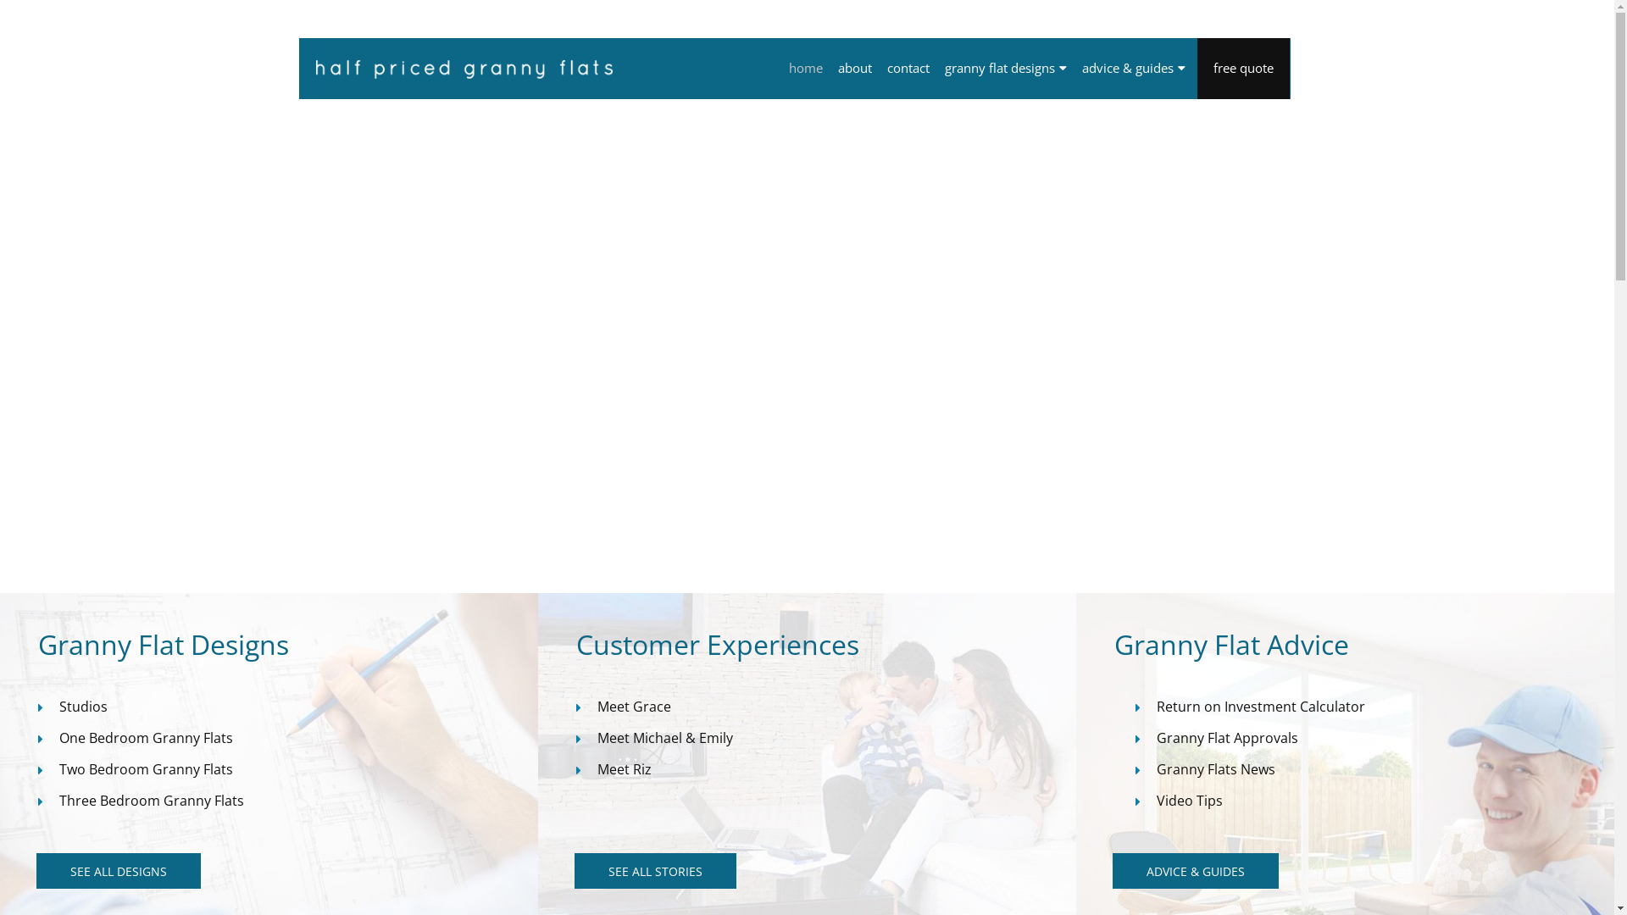 This screenshot has width=1627, height=915. I want to click on Granny Flat Approvals, so click(1227, 738).